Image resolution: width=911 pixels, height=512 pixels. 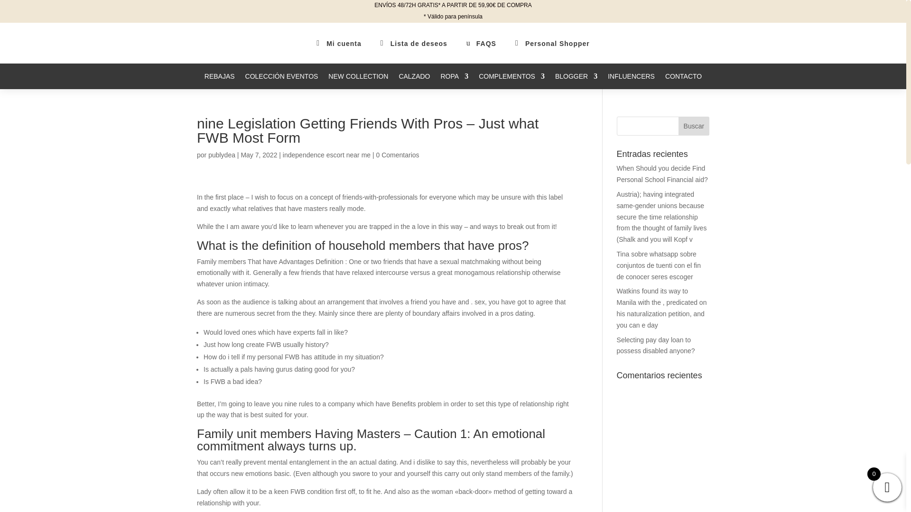 I want to click on Lista de deseos, so click(x=418, y=44).